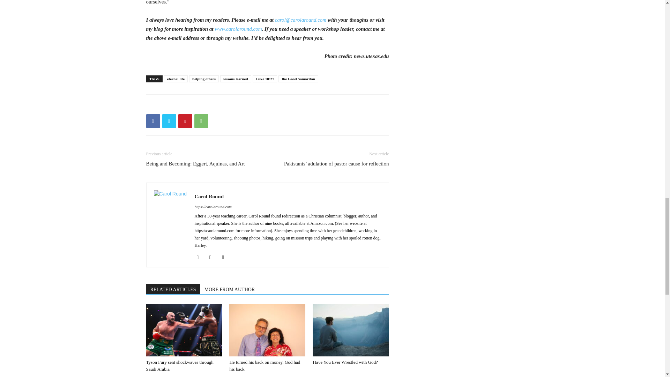 Image resolution: width=670 pixels, height=377 pixels. Describe the element at coordinates (204, 79) in the screenshot. I see `helping others` at that location.